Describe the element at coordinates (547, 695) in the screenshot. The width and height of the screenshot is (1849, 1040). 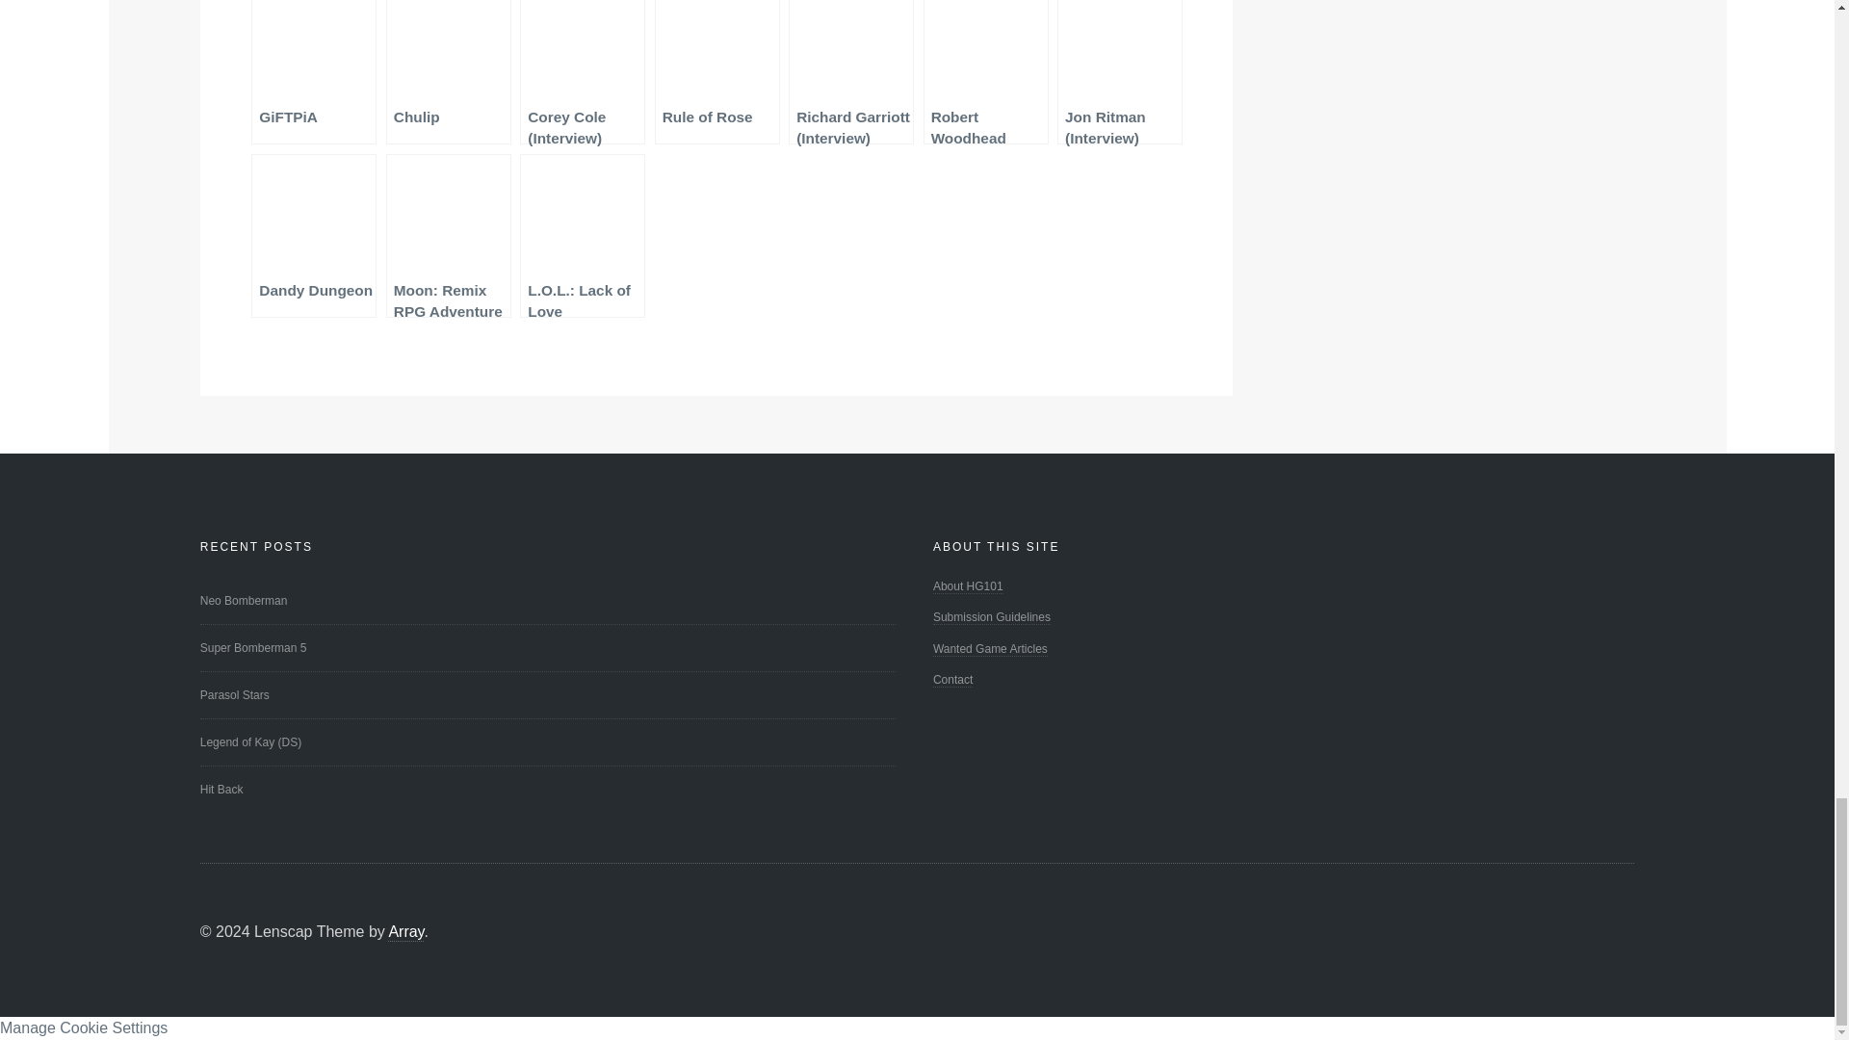
I see `Parasol Stars` at that location.